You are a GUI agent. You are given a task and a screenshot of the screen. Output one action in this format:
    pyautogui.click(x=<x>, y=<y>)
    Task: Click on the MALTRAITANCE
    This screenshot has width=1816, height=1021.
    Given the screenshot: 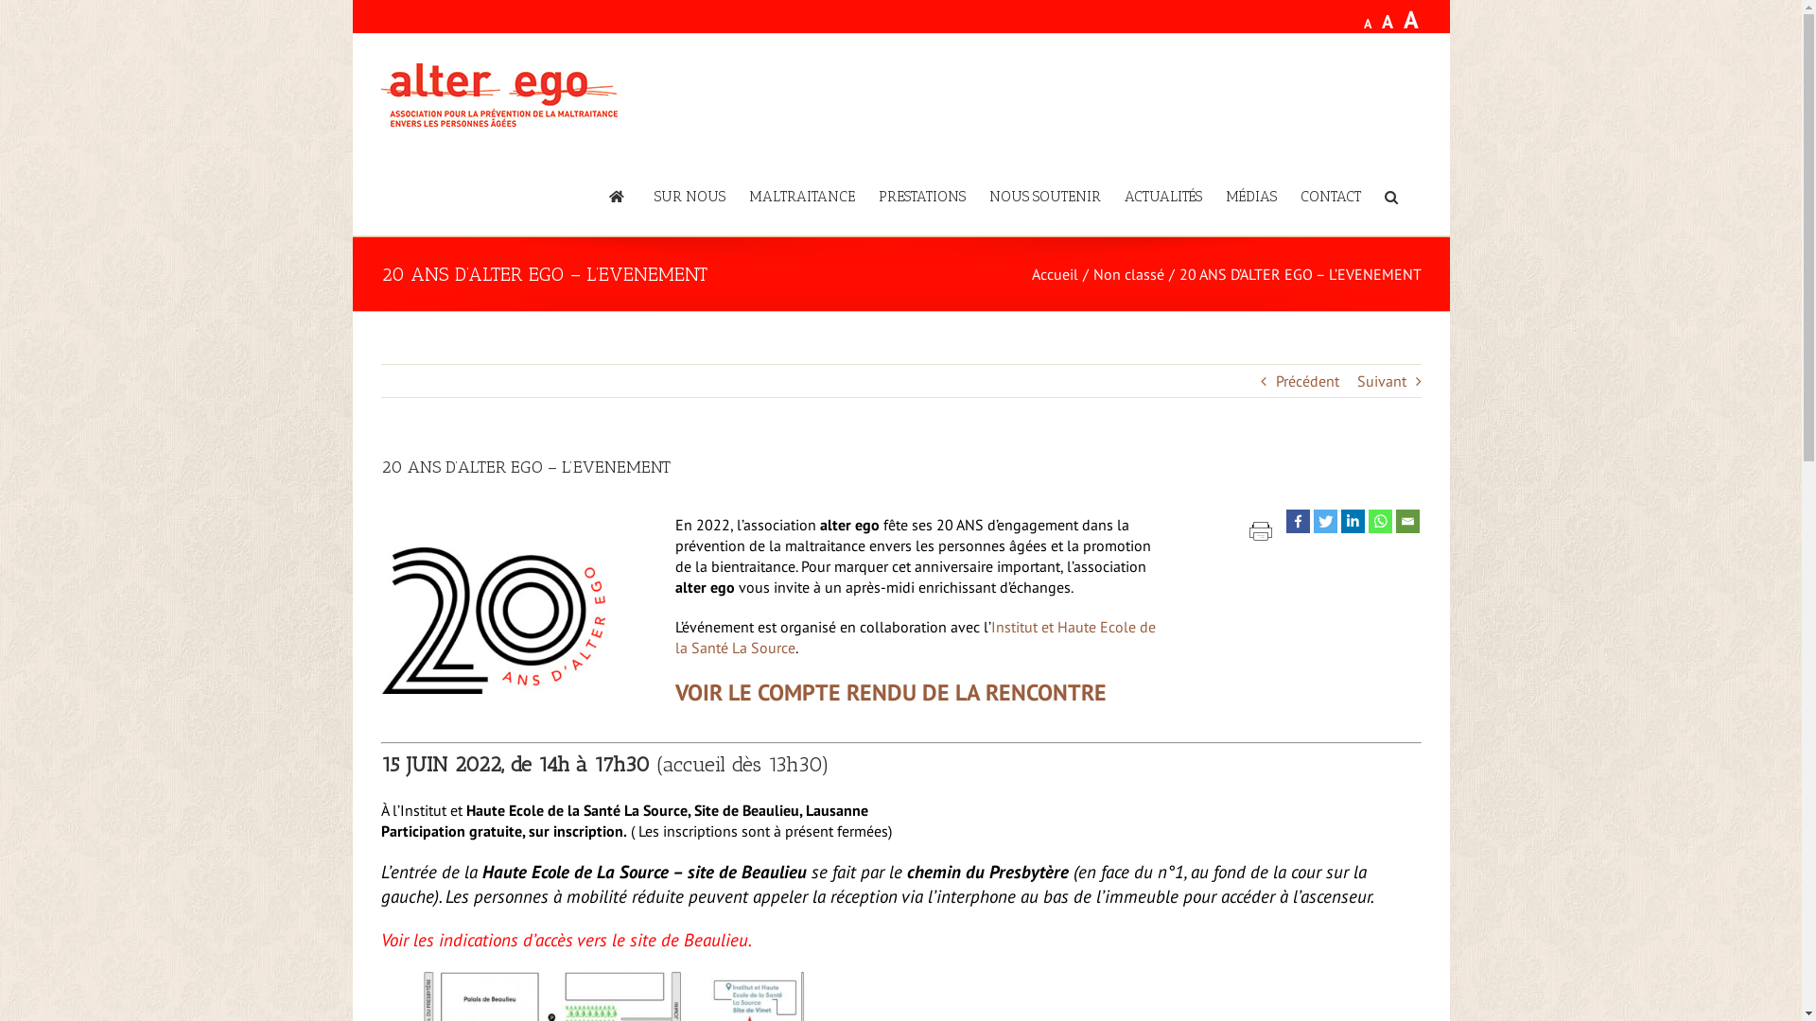 What is the action you would take?
    pyautogui.click(x=802, y=196)
    